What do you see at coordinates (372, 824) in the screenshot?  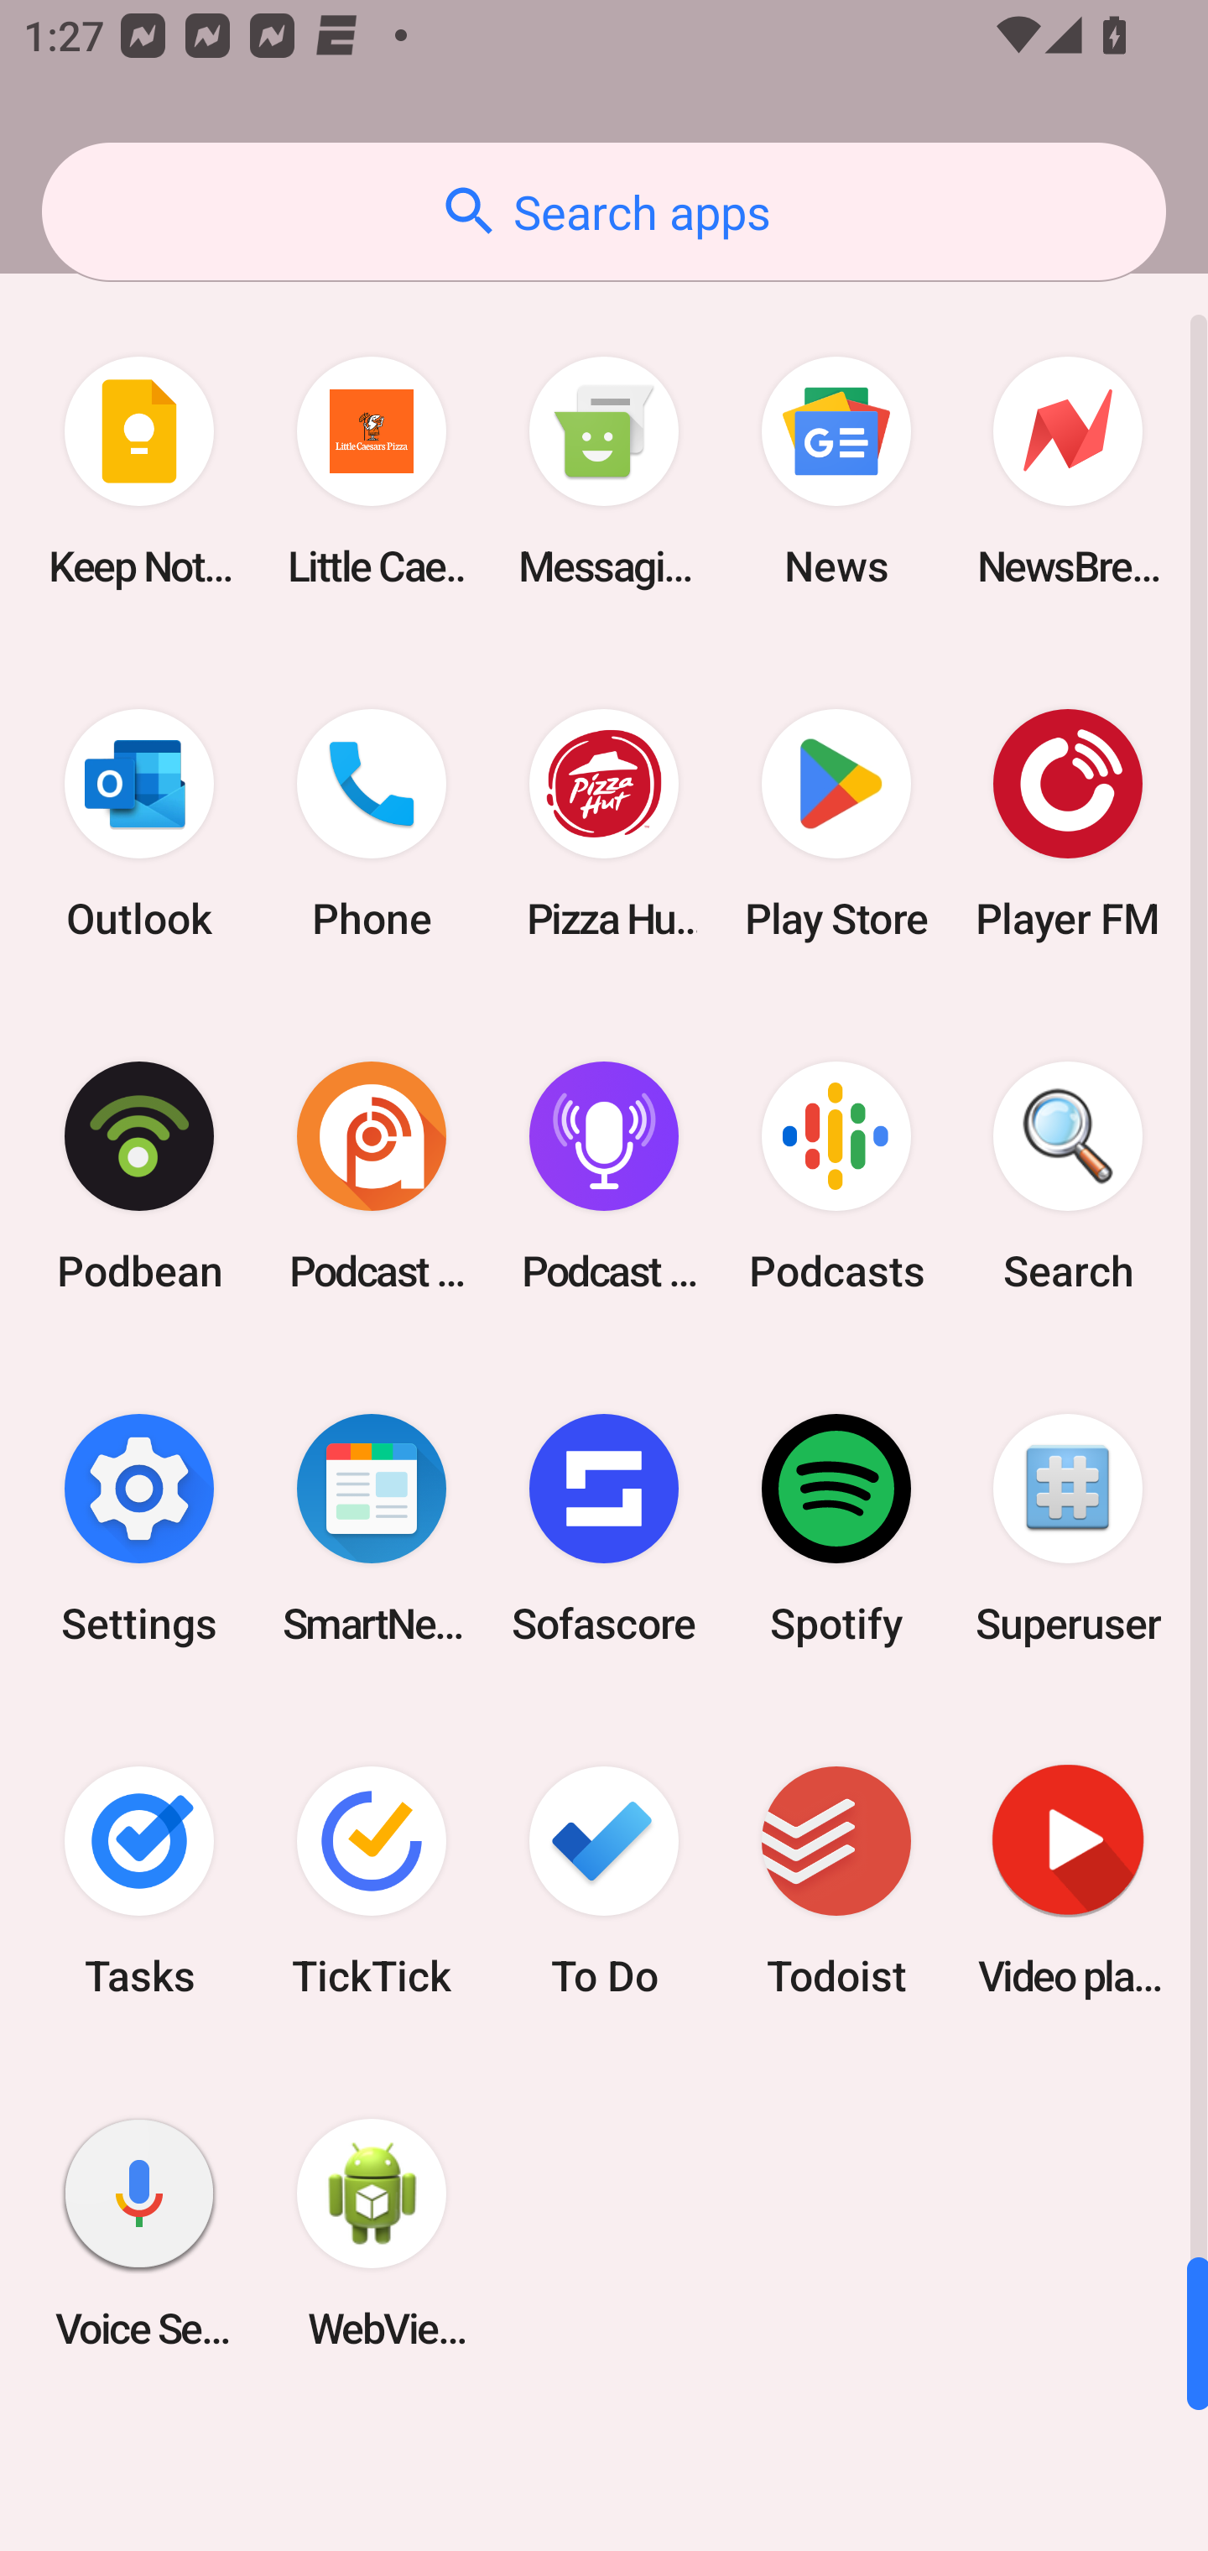 I see `Phone` at bounding box center [372, 824].